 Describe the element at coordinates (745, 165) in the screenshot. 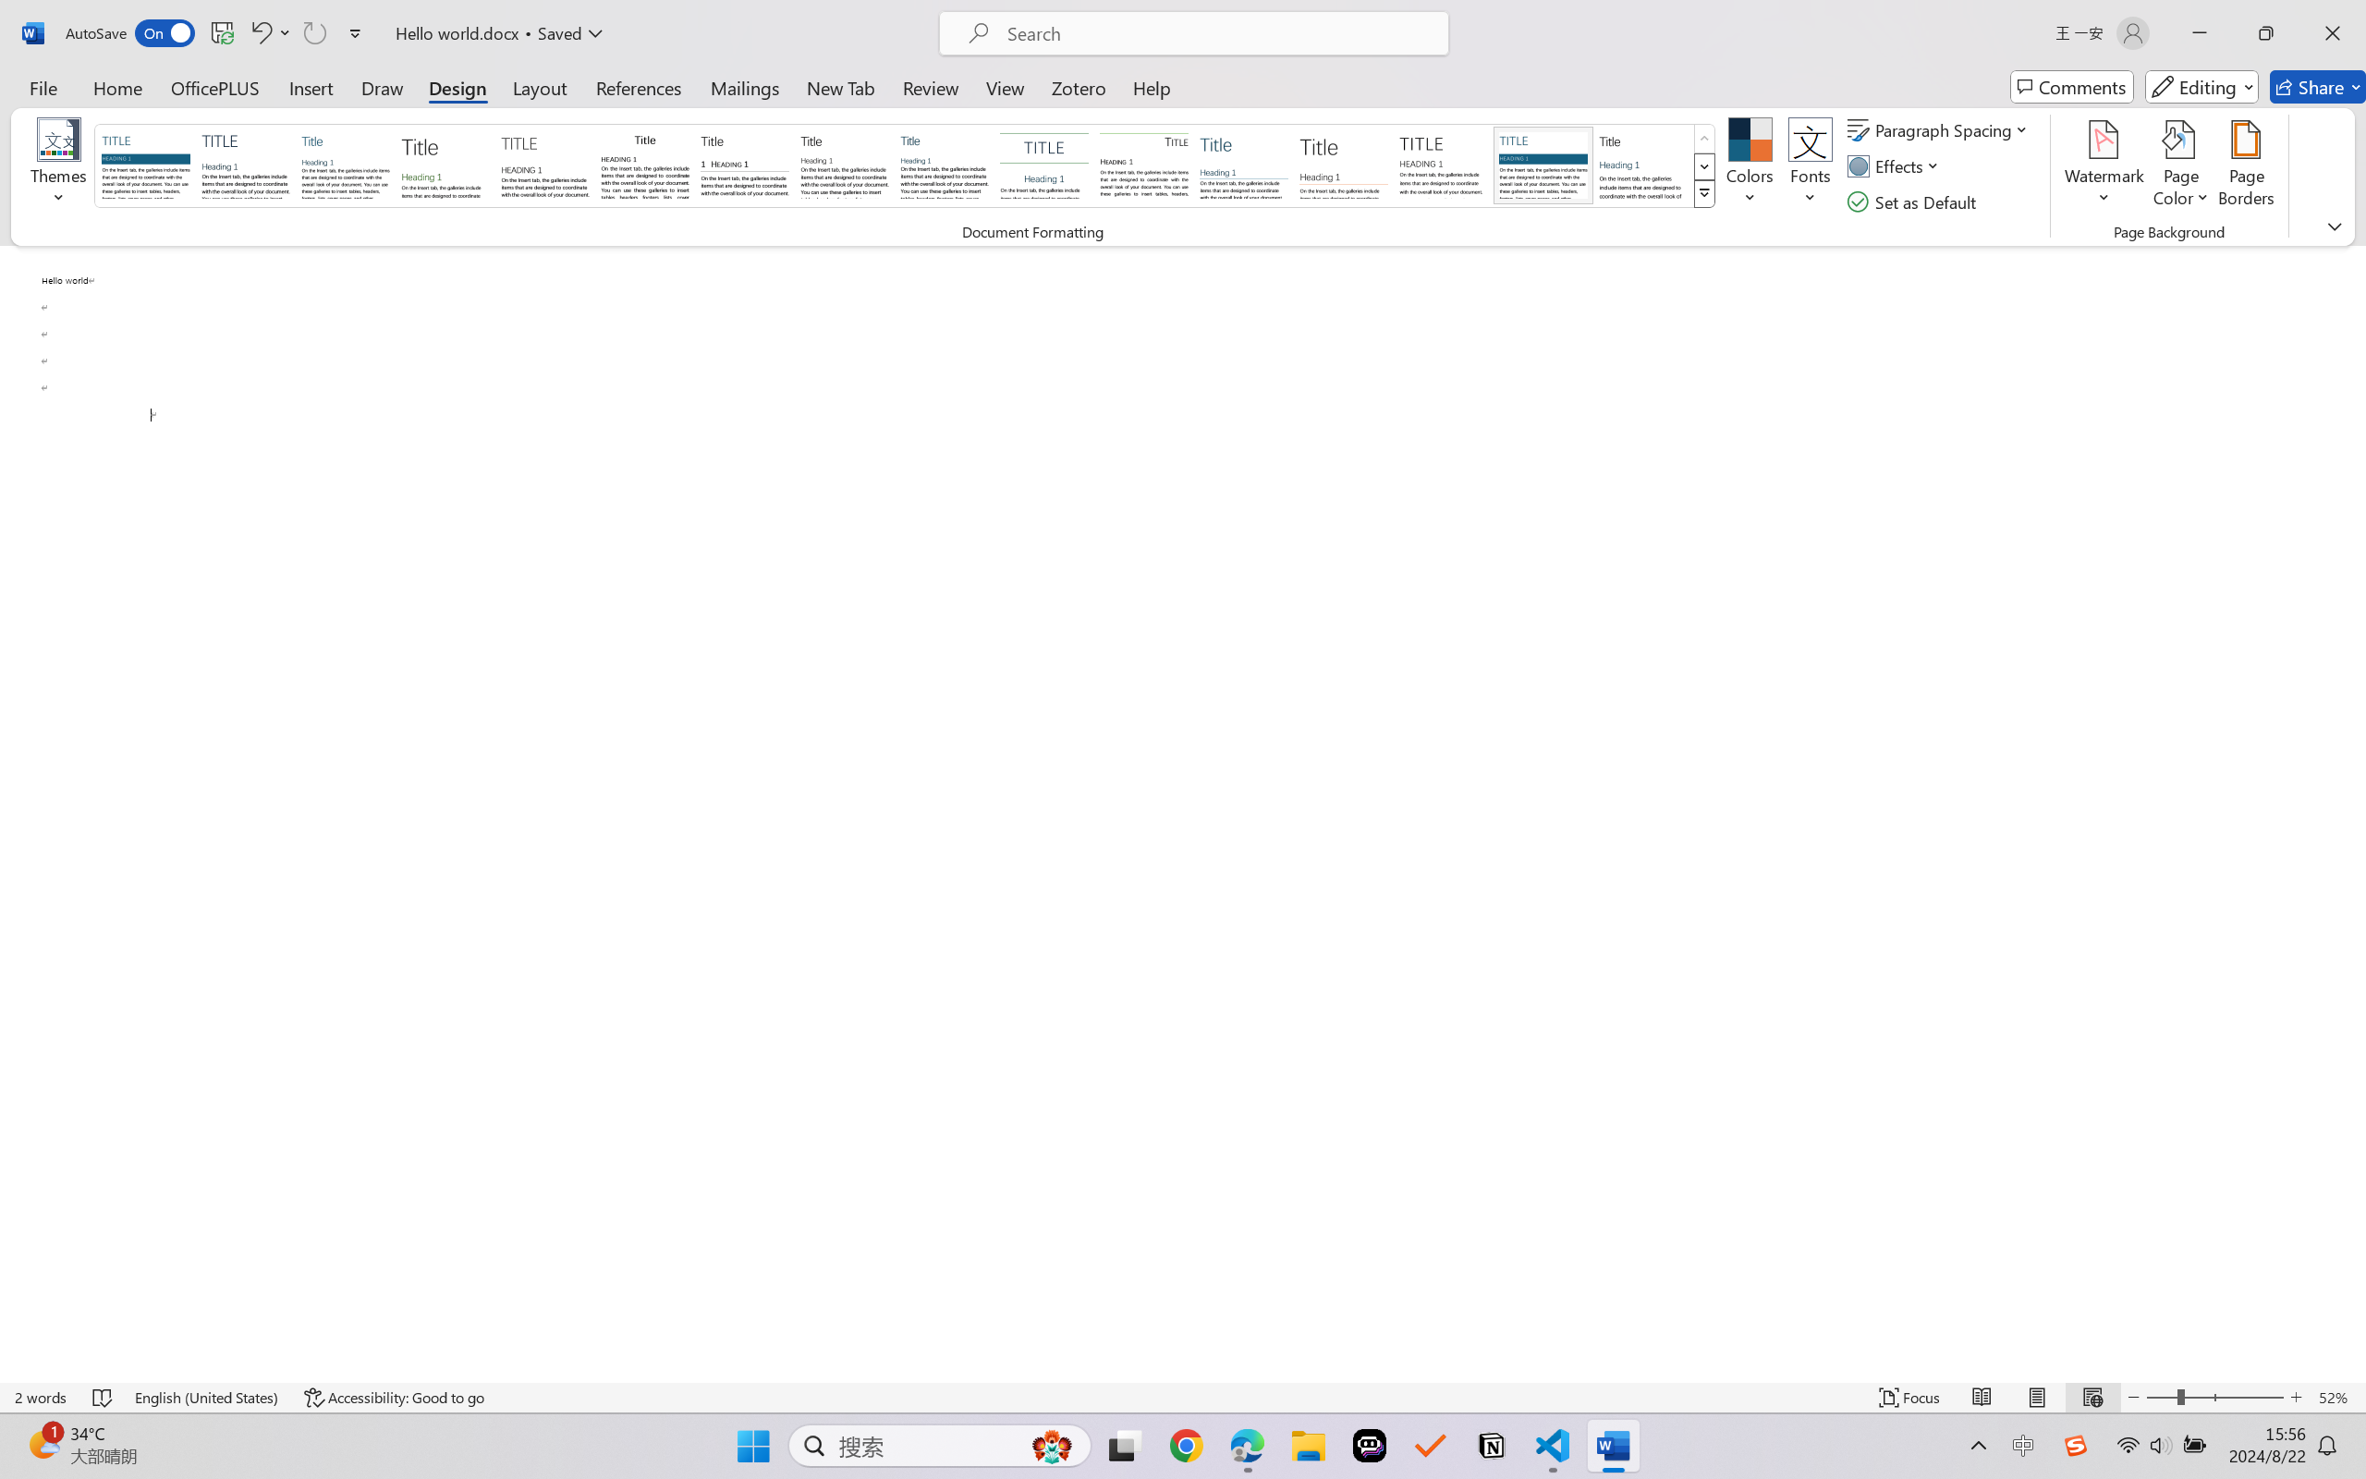

I see `Black & White (Numbered)` at that location.